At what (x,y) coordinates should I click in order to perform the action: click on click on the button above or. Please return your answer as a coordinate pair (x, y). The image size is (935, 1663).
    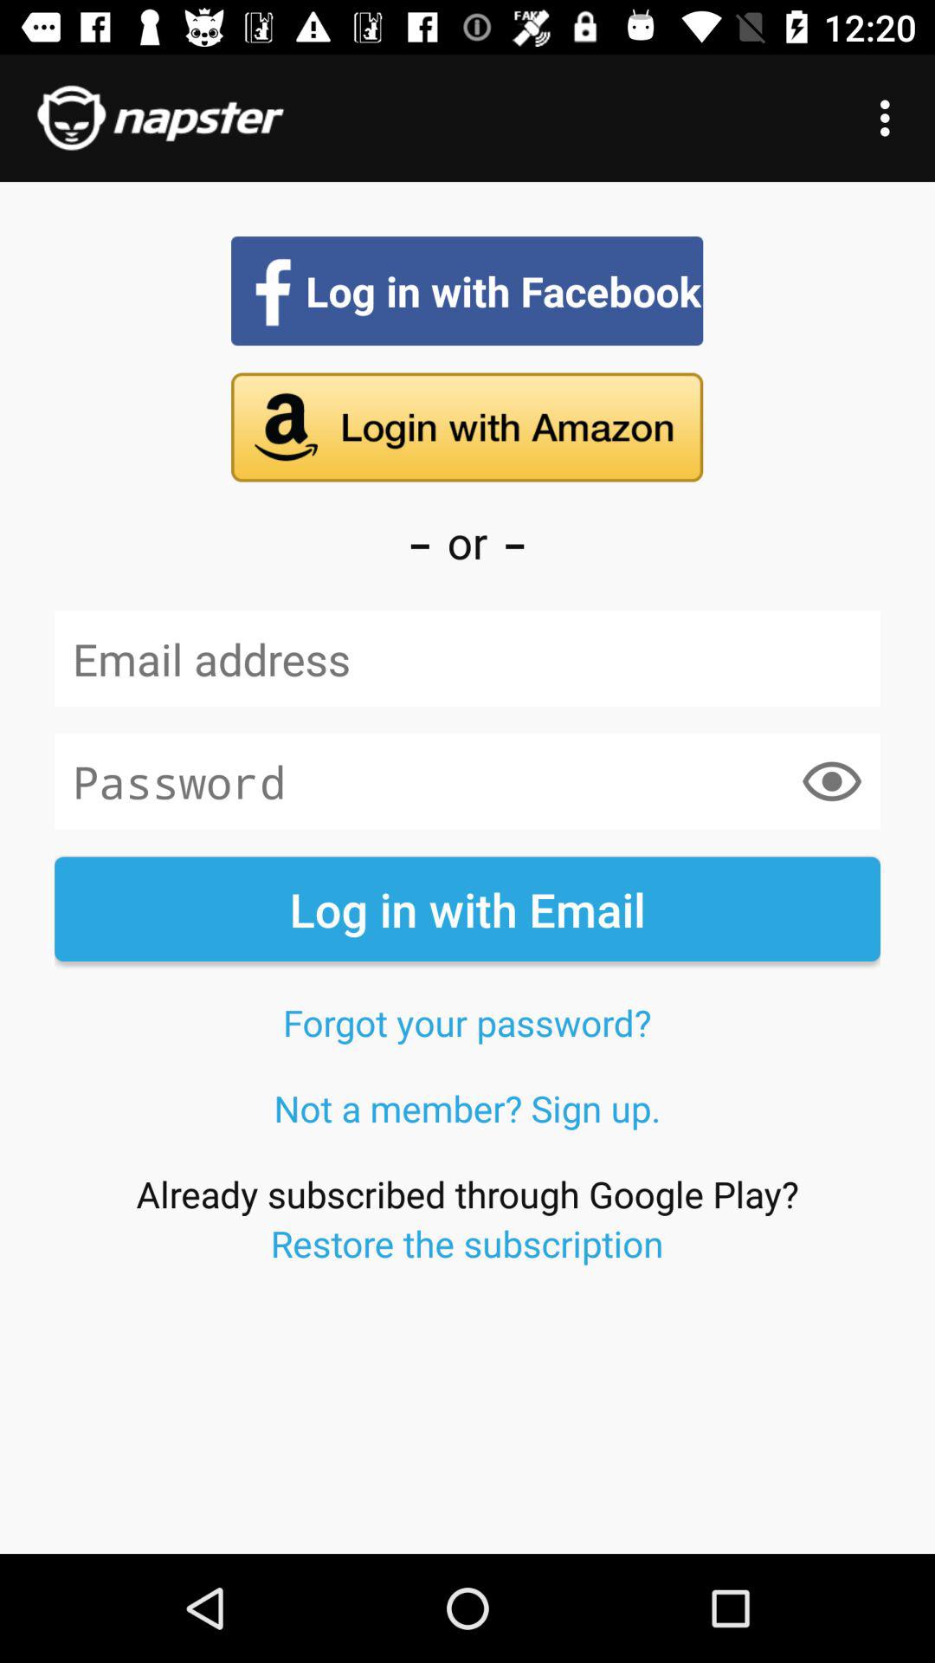
    Looking at the image, I should click on (467, 427).